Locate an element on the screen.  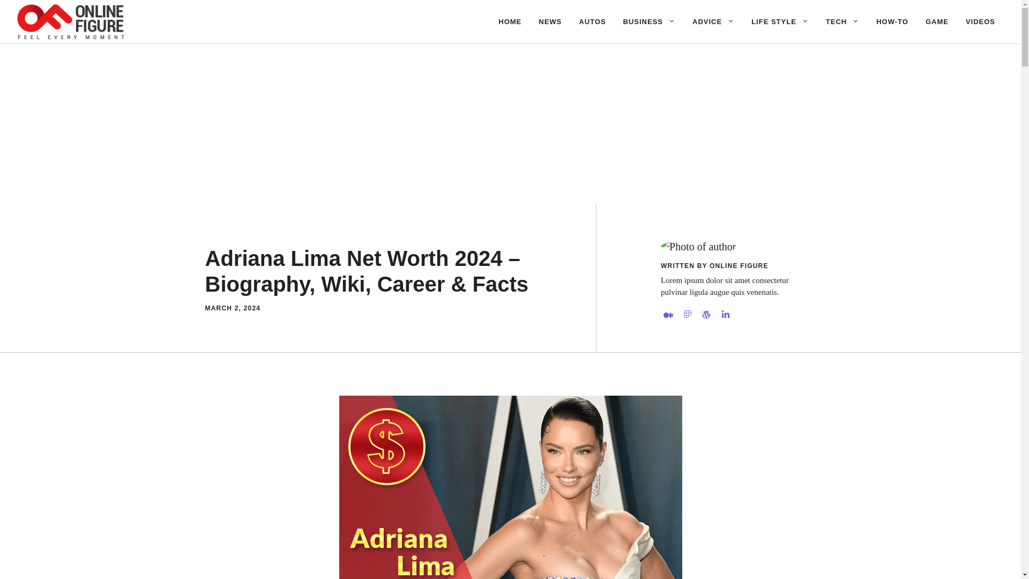
AUTOS is located at coordinates (592, 21).